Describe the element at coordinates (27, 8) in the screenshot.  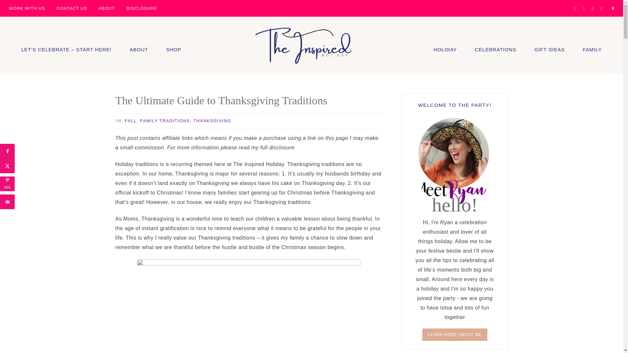
I see `WORK WITH US` at that location.